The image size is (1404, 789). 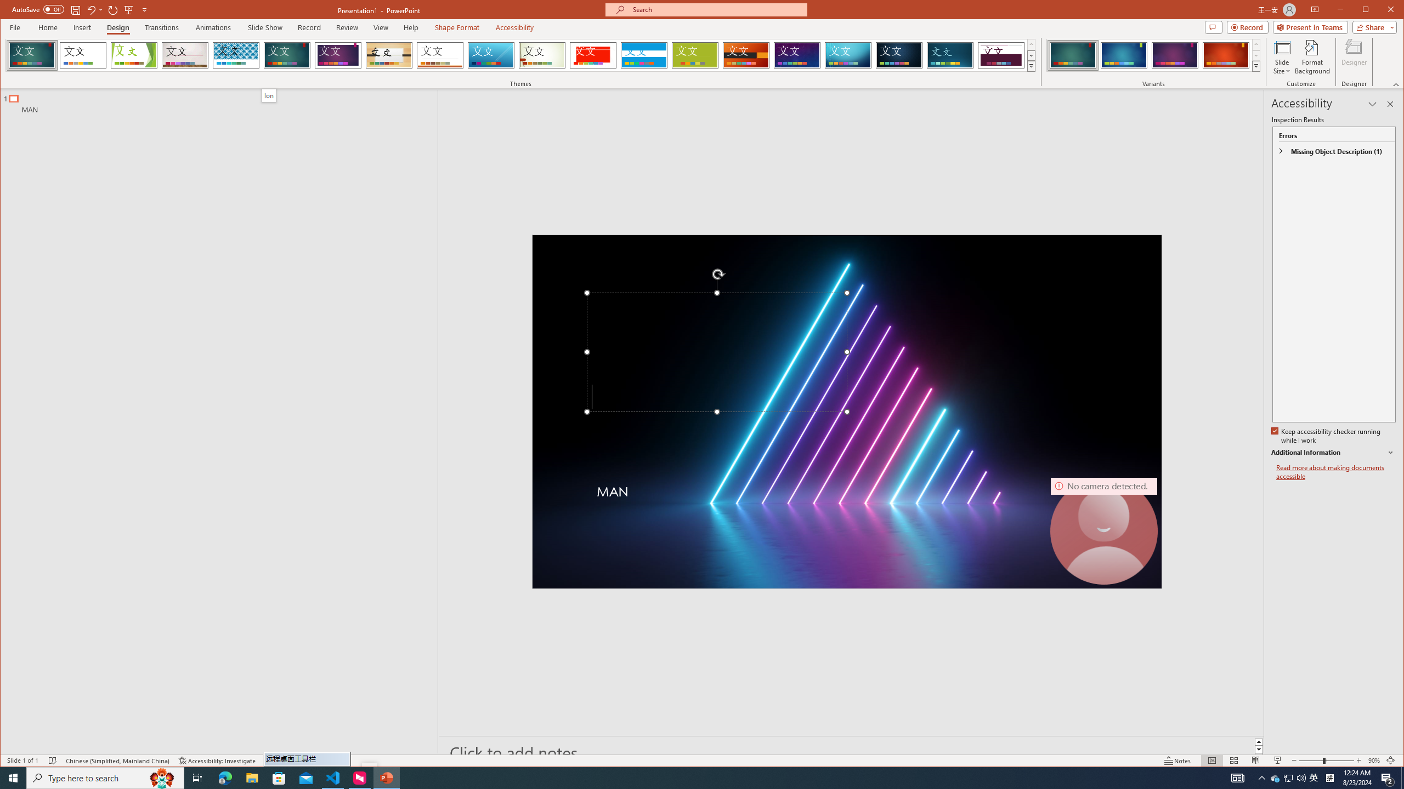 What do you see at coordinates (1234, 761) in the screenshot?
I see `Line up` at bounding box center [1234, 761].